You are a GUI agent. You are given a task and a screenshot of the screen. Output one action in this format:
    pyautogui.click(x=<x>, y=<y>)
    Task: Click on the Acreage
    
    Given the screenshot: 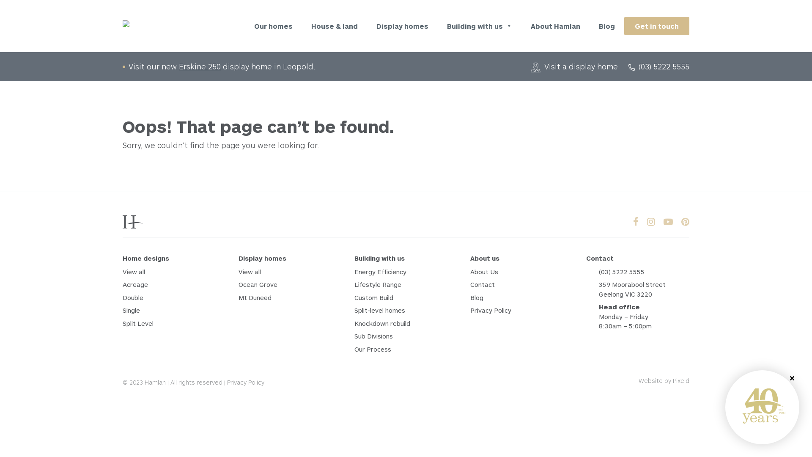 What is the action you would take?
    pyautogui.click(x=174, y=284)
    